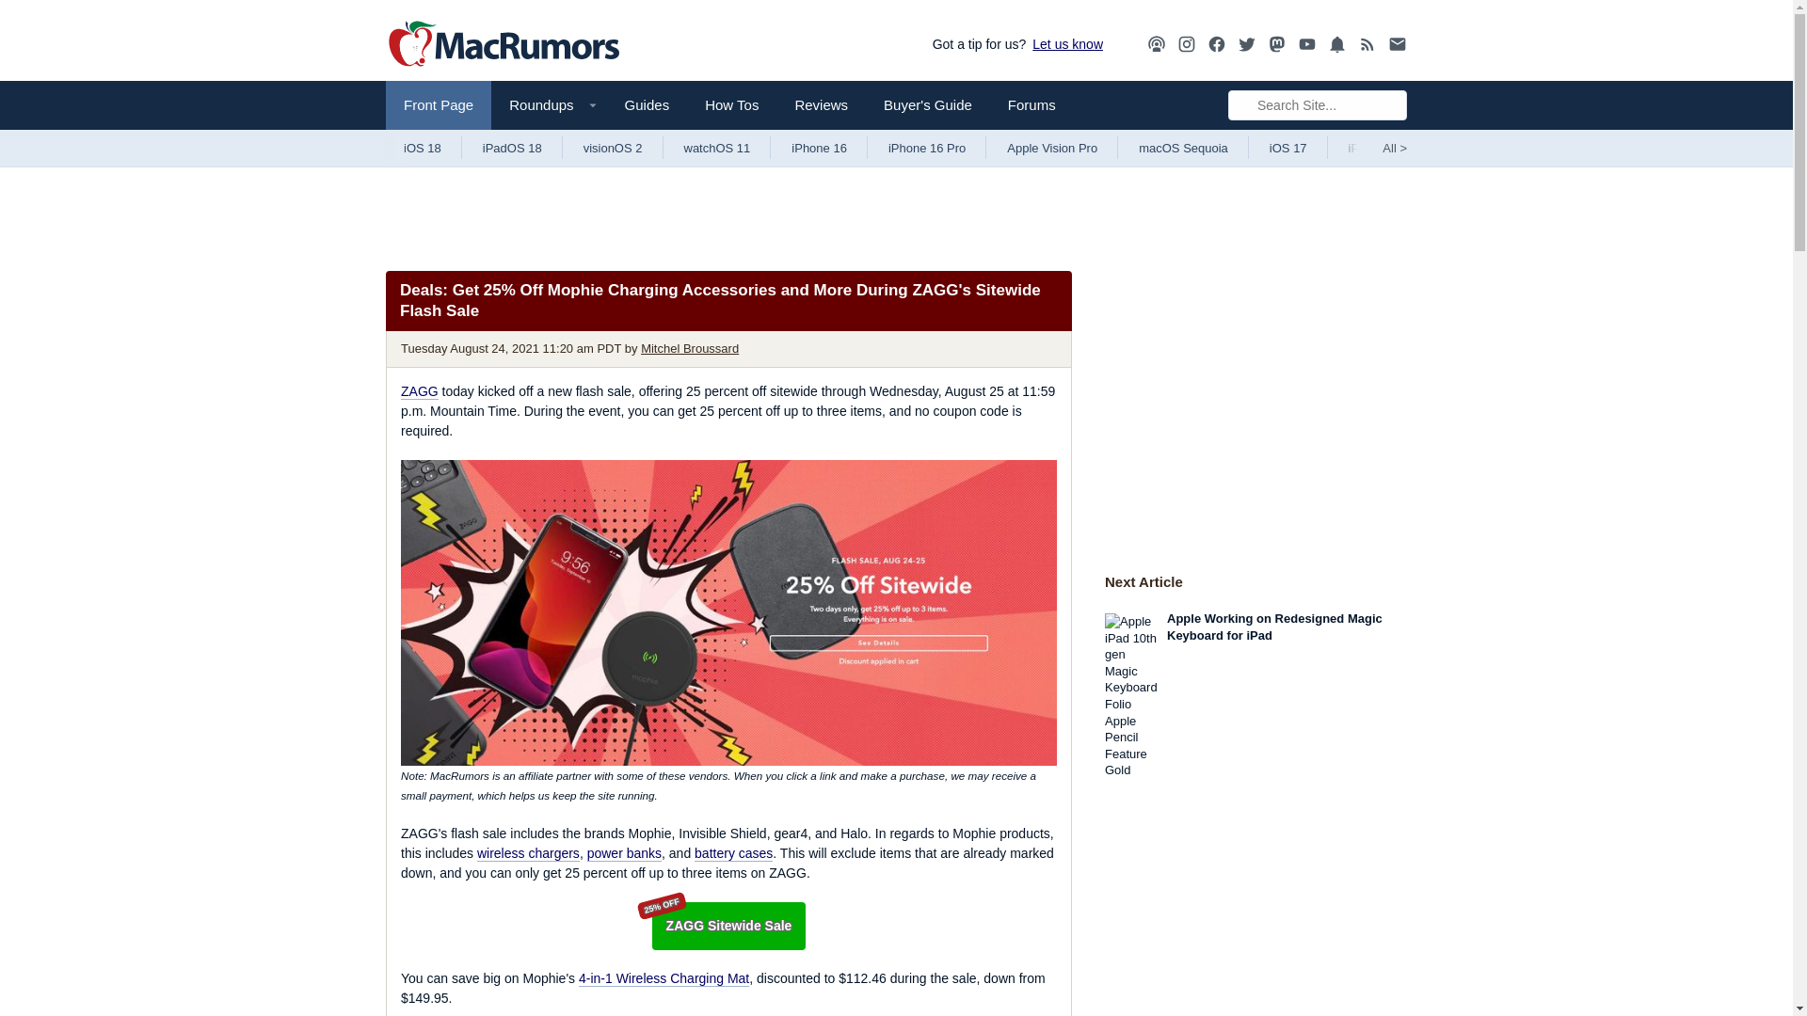 This screenshot has height=1016, width=1807. I want to click on Front, so click(439, 105).